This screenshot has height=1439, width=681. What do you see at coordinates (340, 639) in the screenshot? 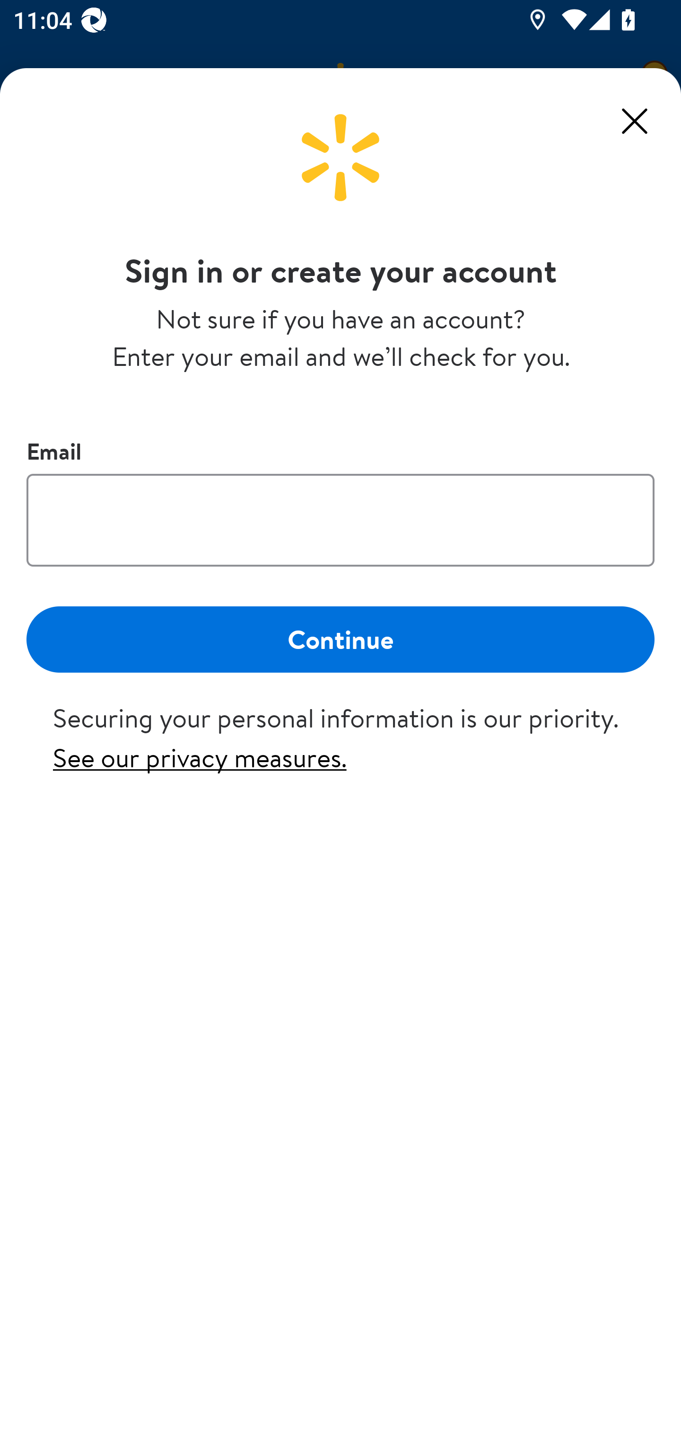
I see `Continue` at bounding box center [340, 639].